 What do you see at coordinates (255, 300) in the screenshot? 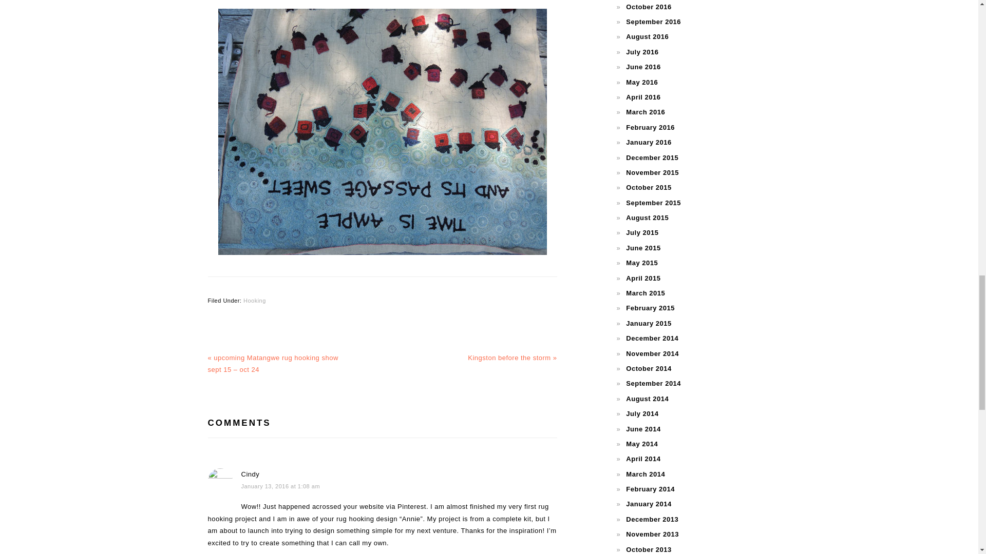
I see `Hooking` at bounding box center [255, 300].